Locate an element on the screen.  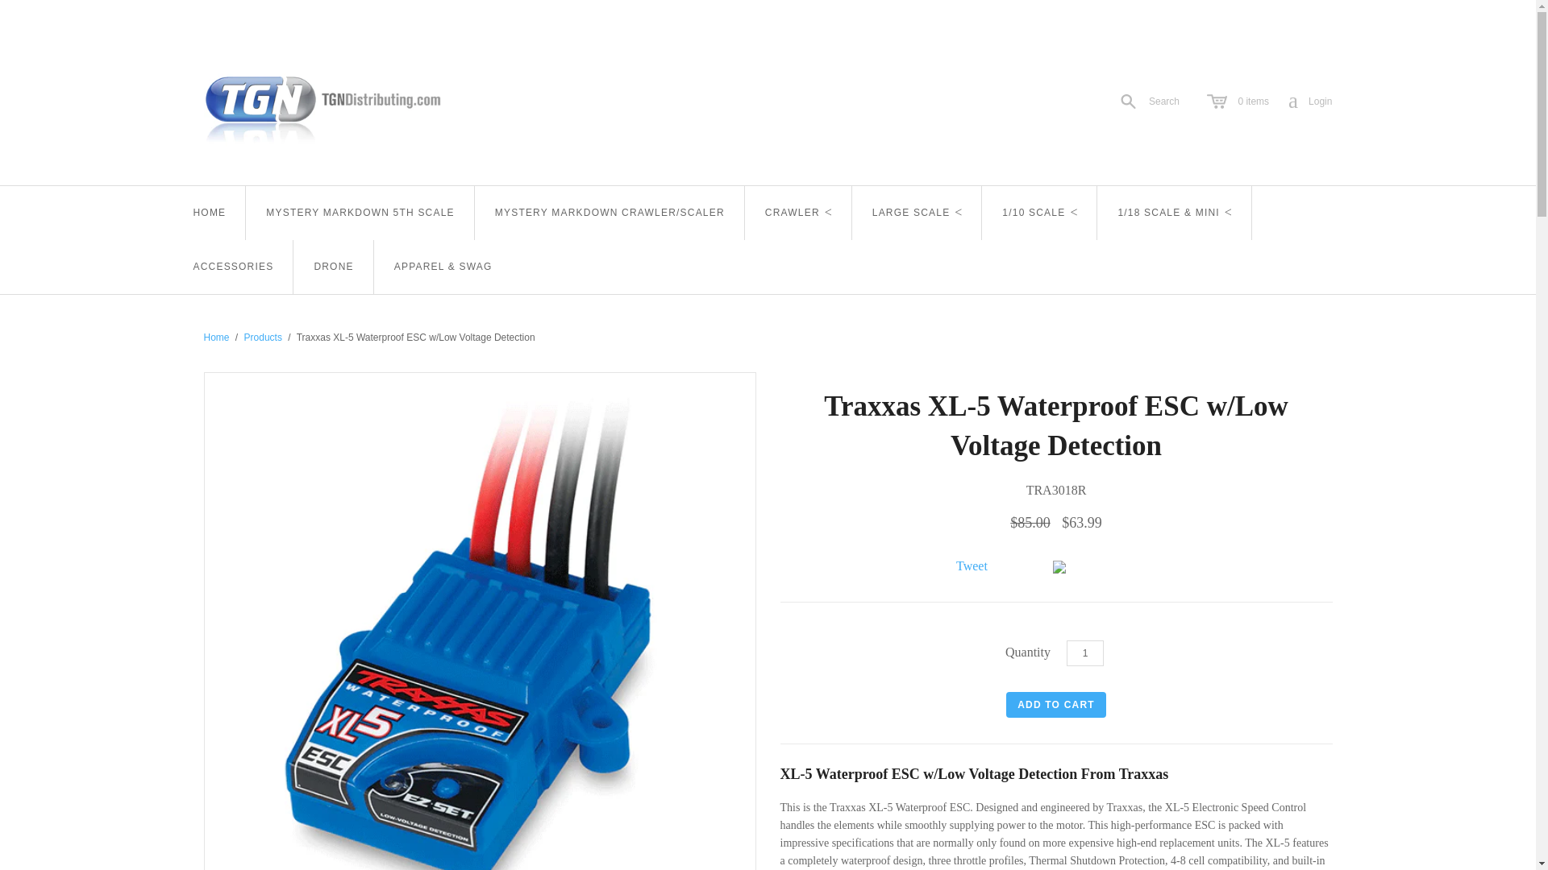
HOME is located at coordinates (1084, 652).